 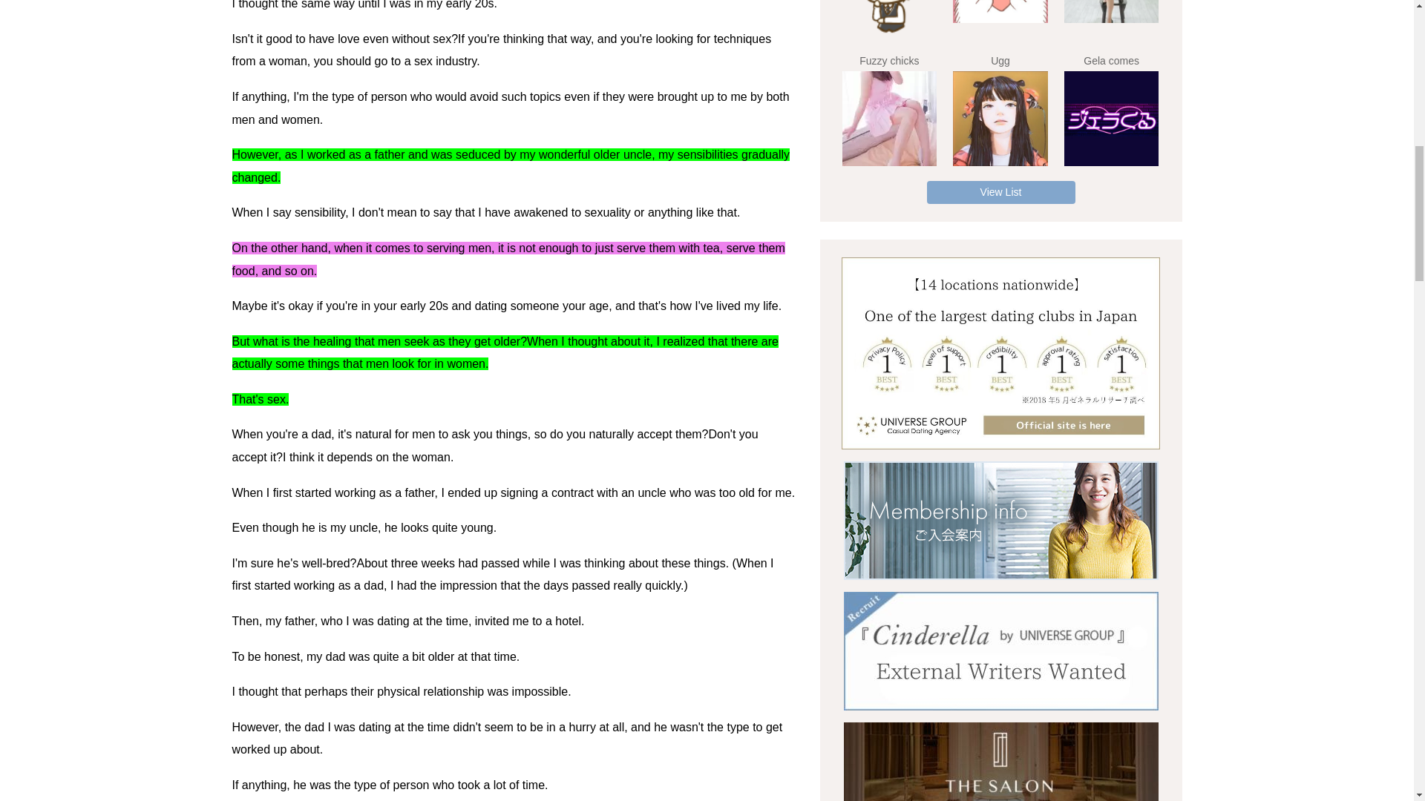 What do you see at coordinates (889, 19) in the screenshot?
I see `Love Hotel Staff Ueno` at bounding box center [889, 19].